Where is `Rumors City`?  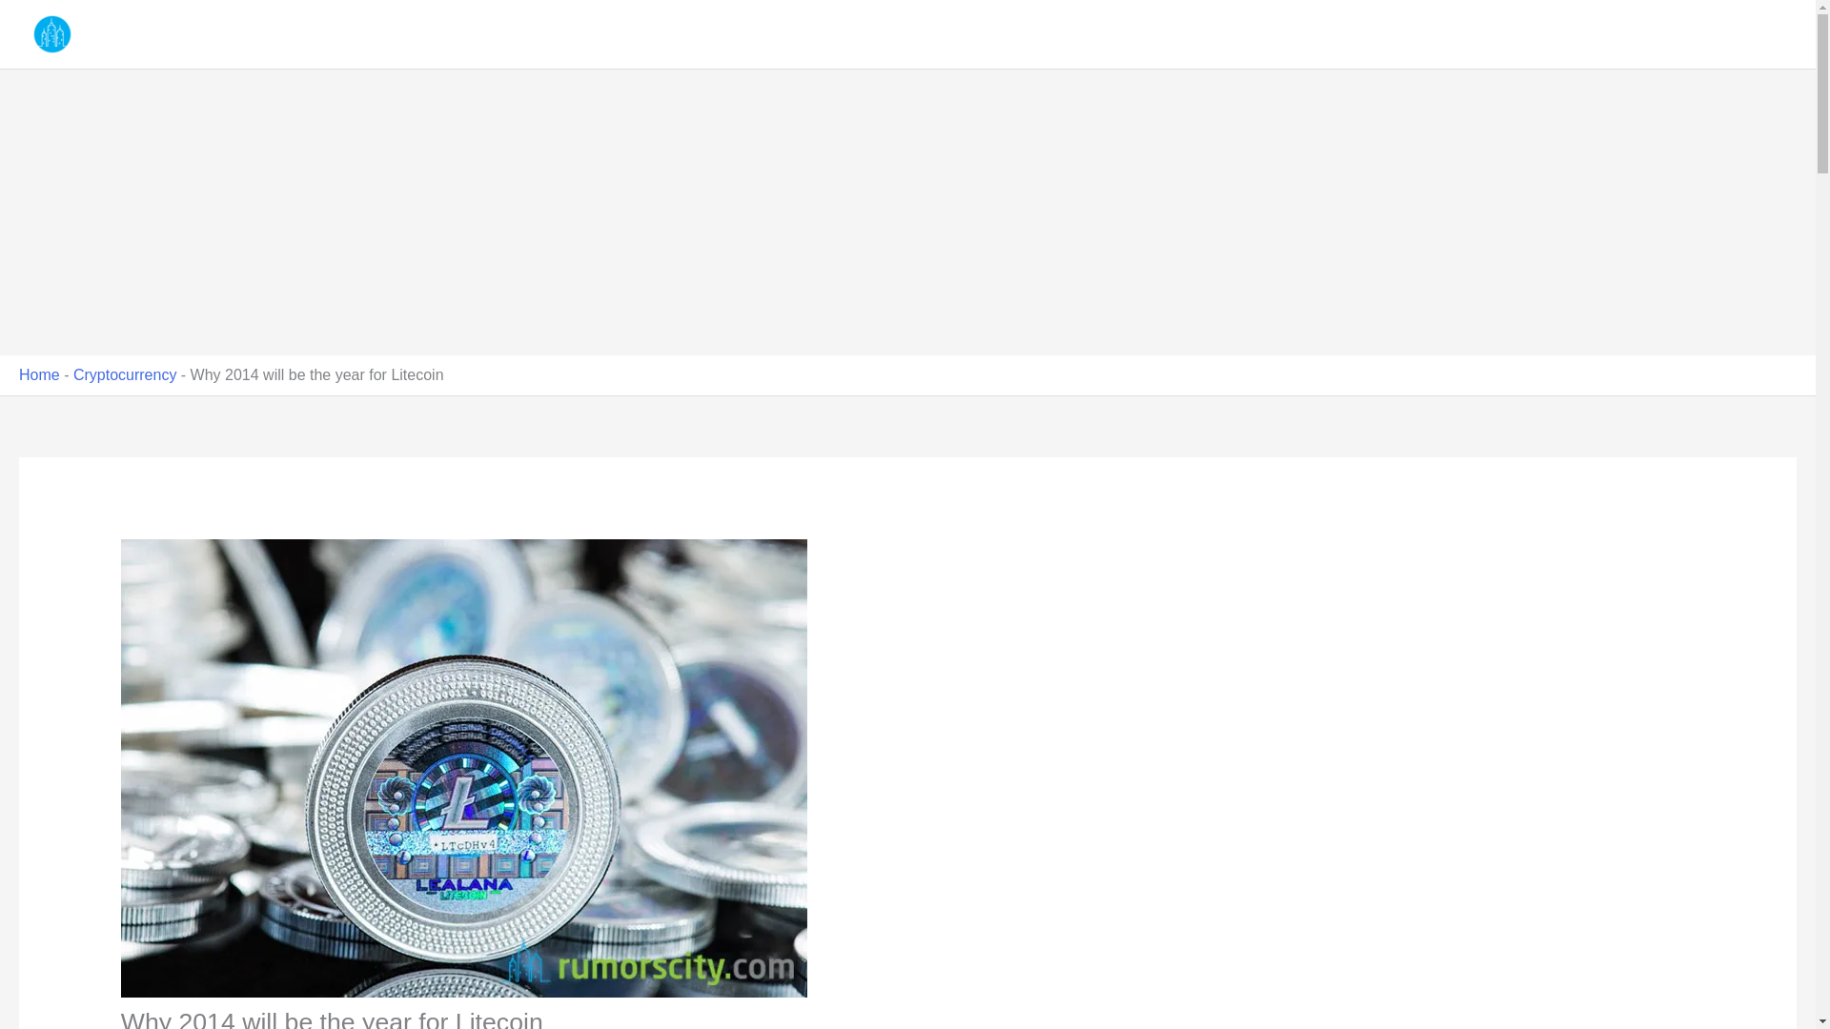
Rumors City is located at coordinates (141, 33).